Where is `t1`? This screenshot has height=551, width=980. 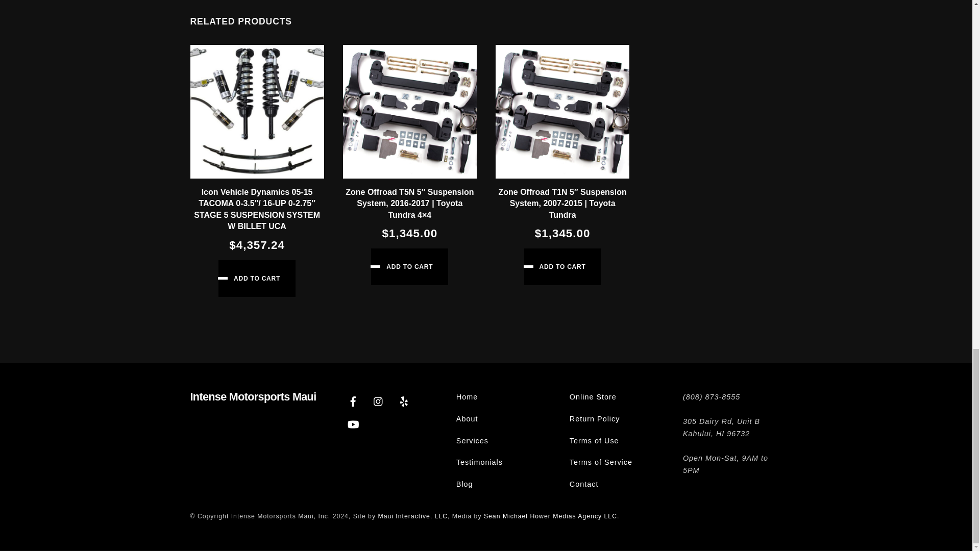
t1 is located at coordinates (562, 111).